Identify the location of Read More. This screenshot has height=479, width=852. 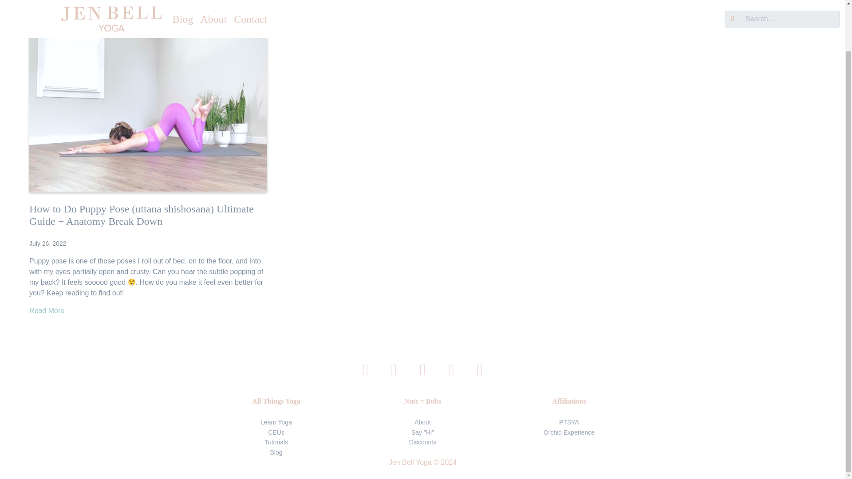
(47, 310).